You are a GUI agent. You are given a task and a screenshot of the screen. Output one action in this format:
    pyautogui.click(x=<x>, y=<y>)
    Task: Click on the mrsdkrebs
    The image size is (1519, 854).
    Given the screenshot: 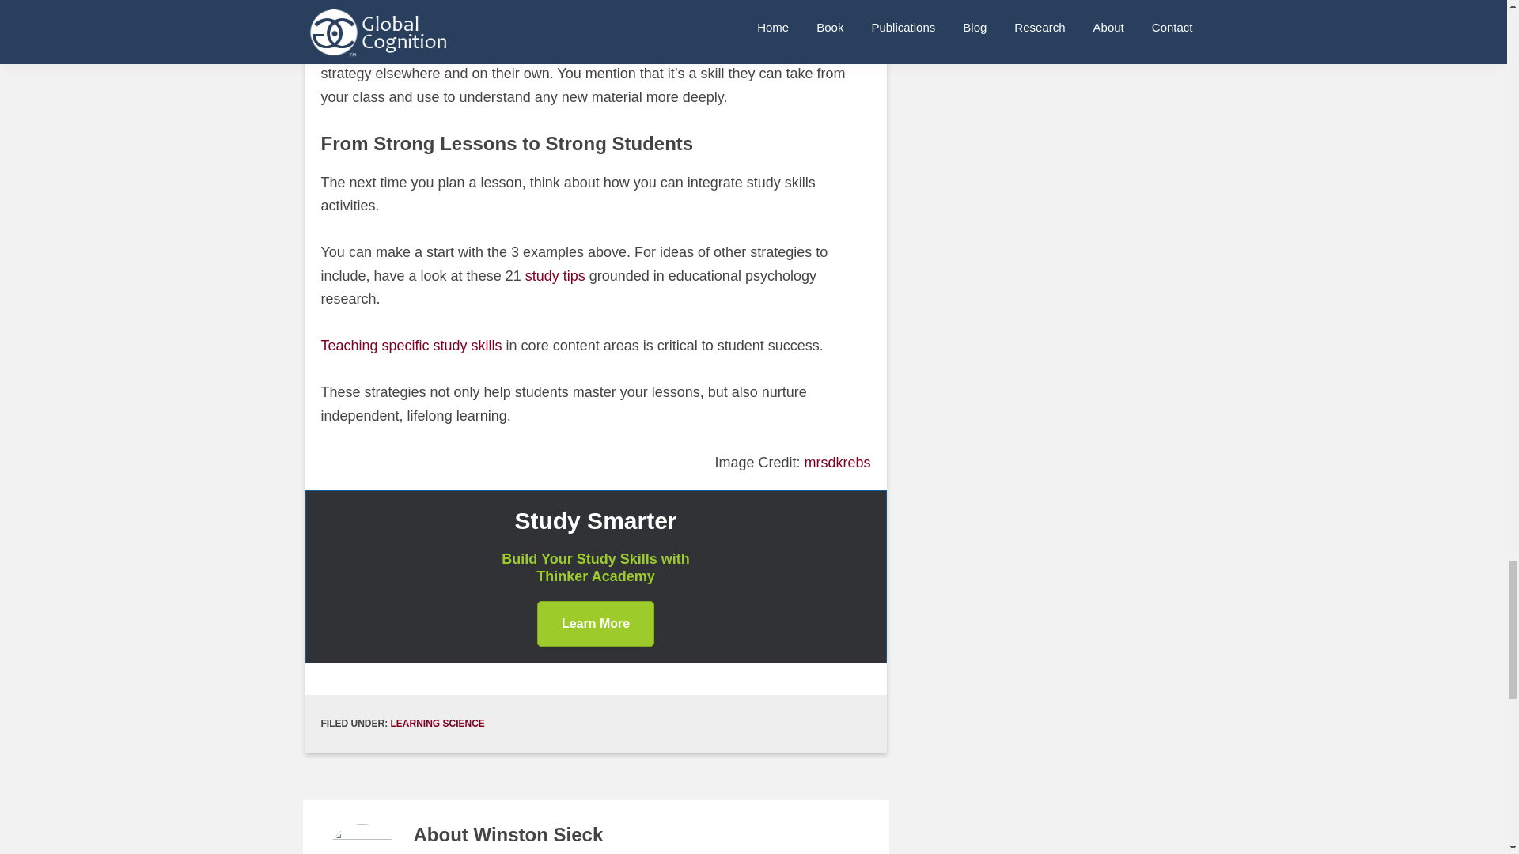 What is the action you would take?
    pyautogui.click(x=837, y=462)
    